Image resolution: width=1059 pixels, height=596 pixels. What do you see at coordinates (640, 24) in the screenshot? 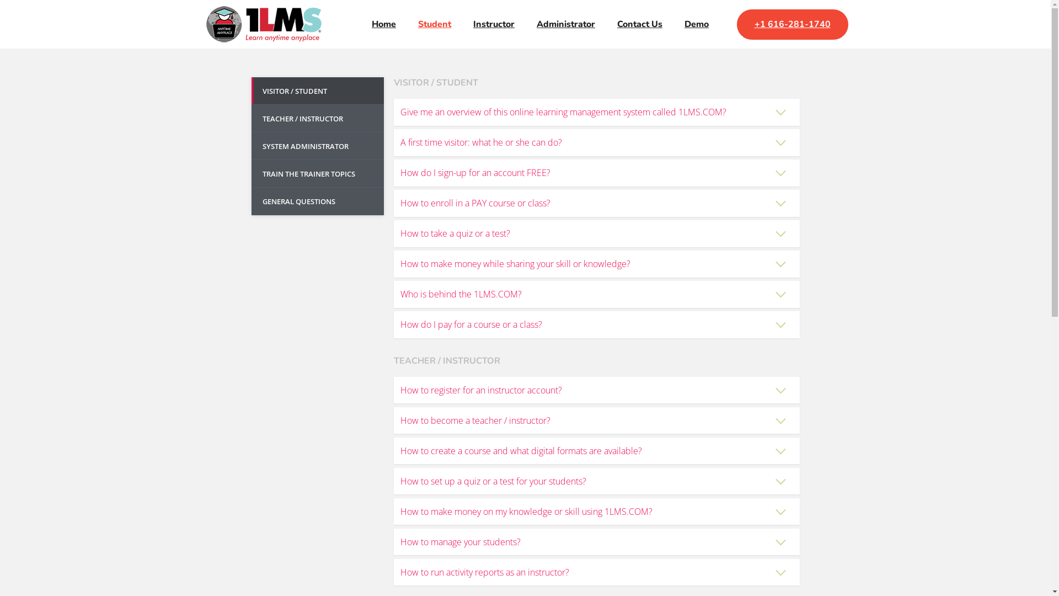
I see `Contact Us` at bounding box center [640, 24].